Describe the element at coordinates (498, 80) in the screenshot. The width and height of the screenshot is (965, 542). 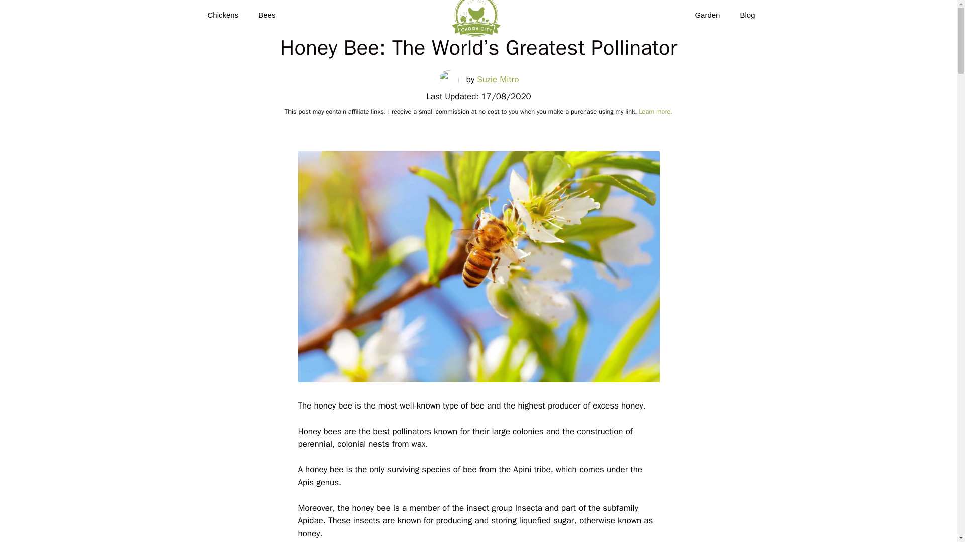
I see `Suzie Mitro` at that location.